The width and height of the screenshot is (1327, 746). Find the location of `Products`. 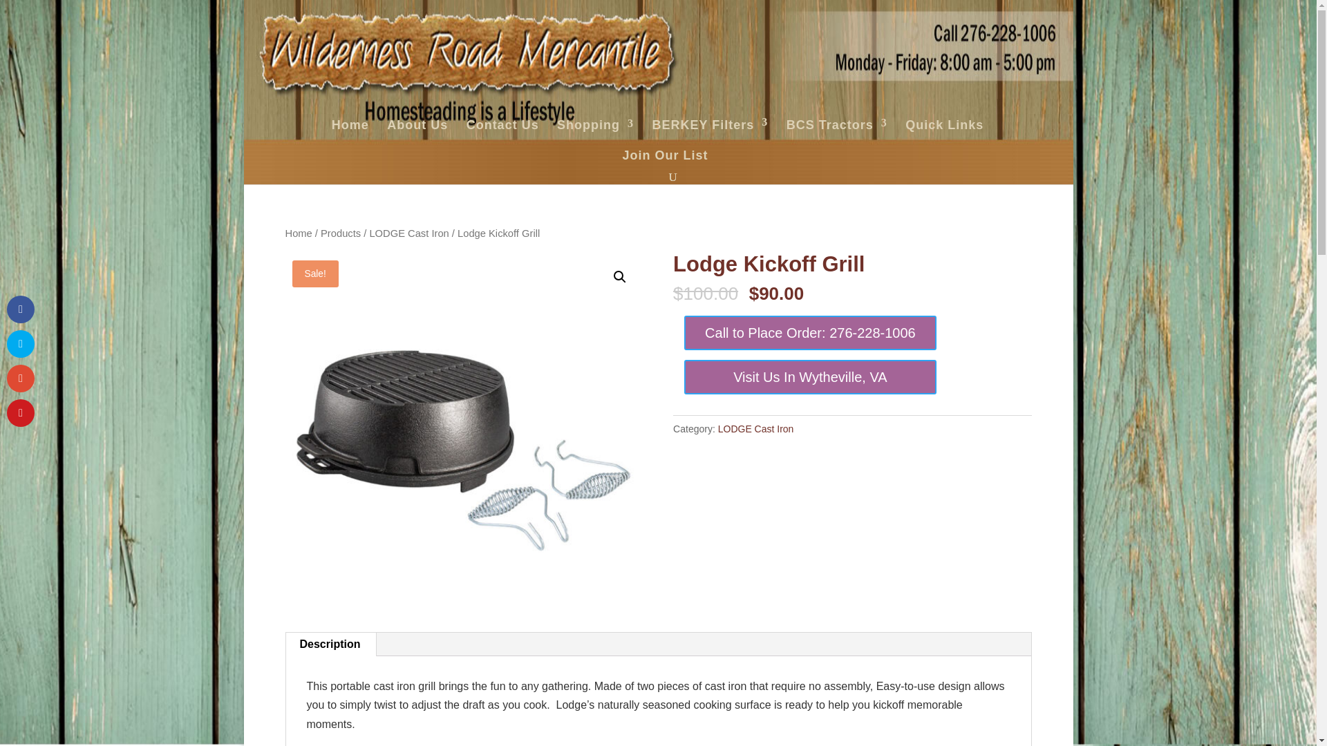

Products is located at coordinates (341, 233).